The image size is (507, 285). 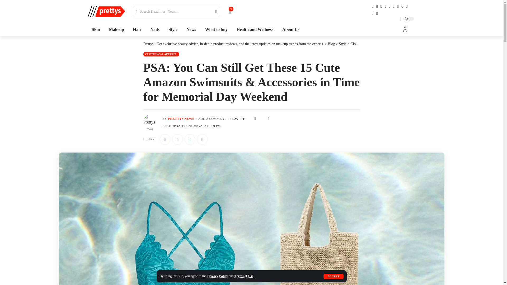 I want to click on ACCEPT, so click(x=333, y=276).